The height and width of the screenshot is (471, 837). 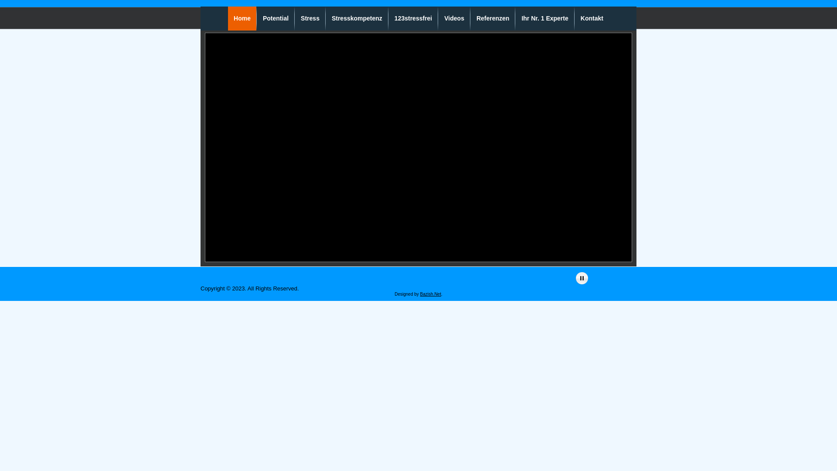 What do you see at coordinates (493, 18) in the screenshot?
I see `Referenzen` at bounding box center [493, 18].